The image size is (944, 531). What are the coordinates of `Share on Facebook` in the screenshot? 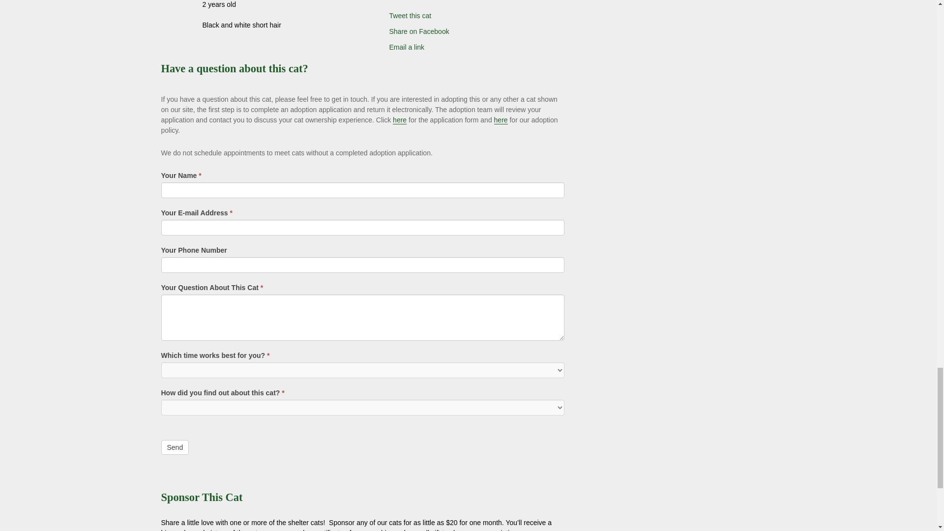 It's located at (454, 29).